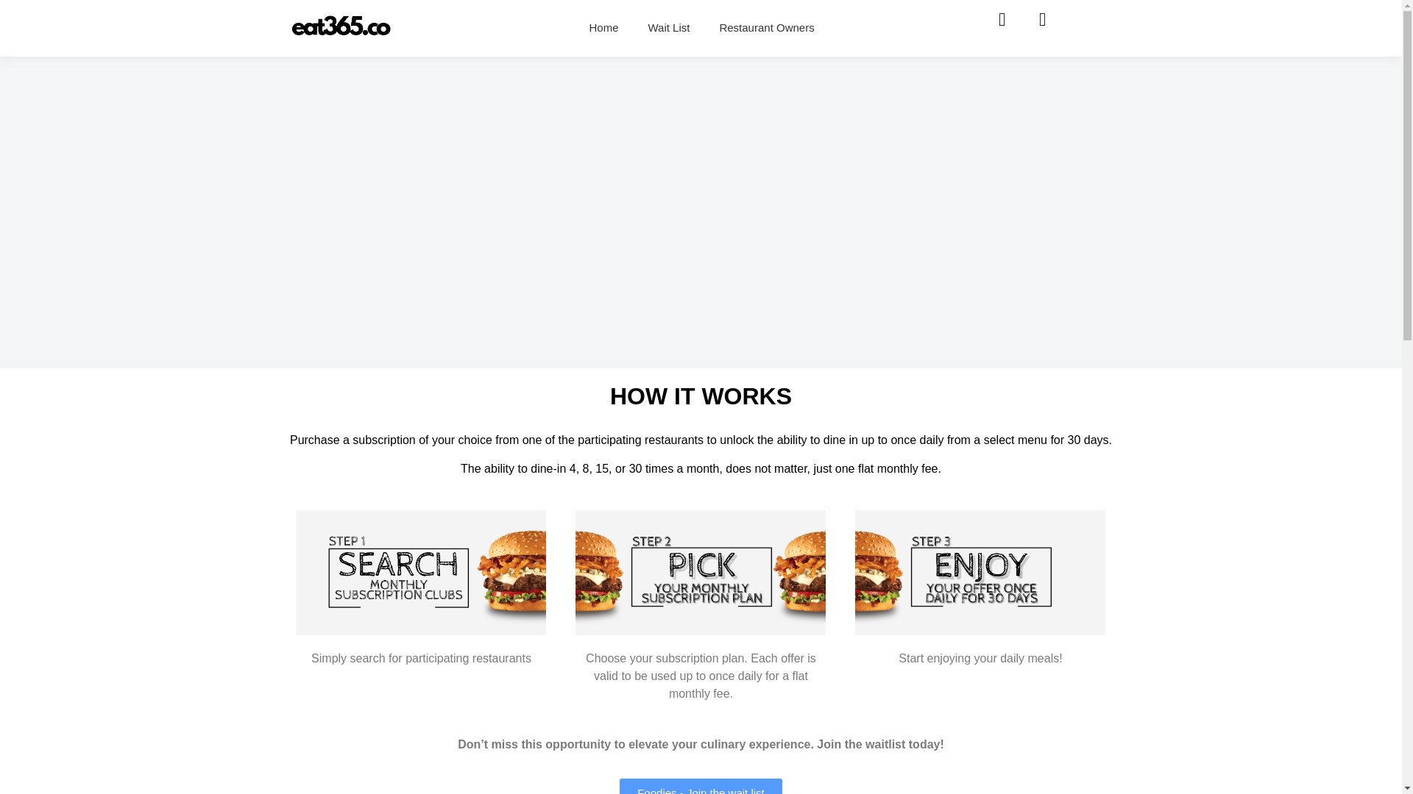 This screenshot has width=1413, height=794. Describe the element at coordinates (766, 28) in the screenshot. I see `Restaurant Owners` at that location.